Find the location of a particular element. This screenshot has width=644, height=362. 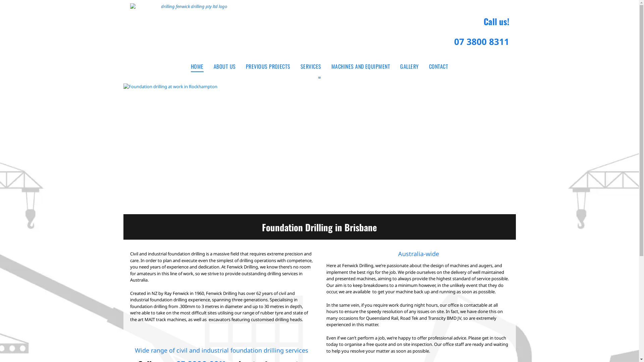

PREVIOUS PROJECTS is located at coordinates (268, 66).